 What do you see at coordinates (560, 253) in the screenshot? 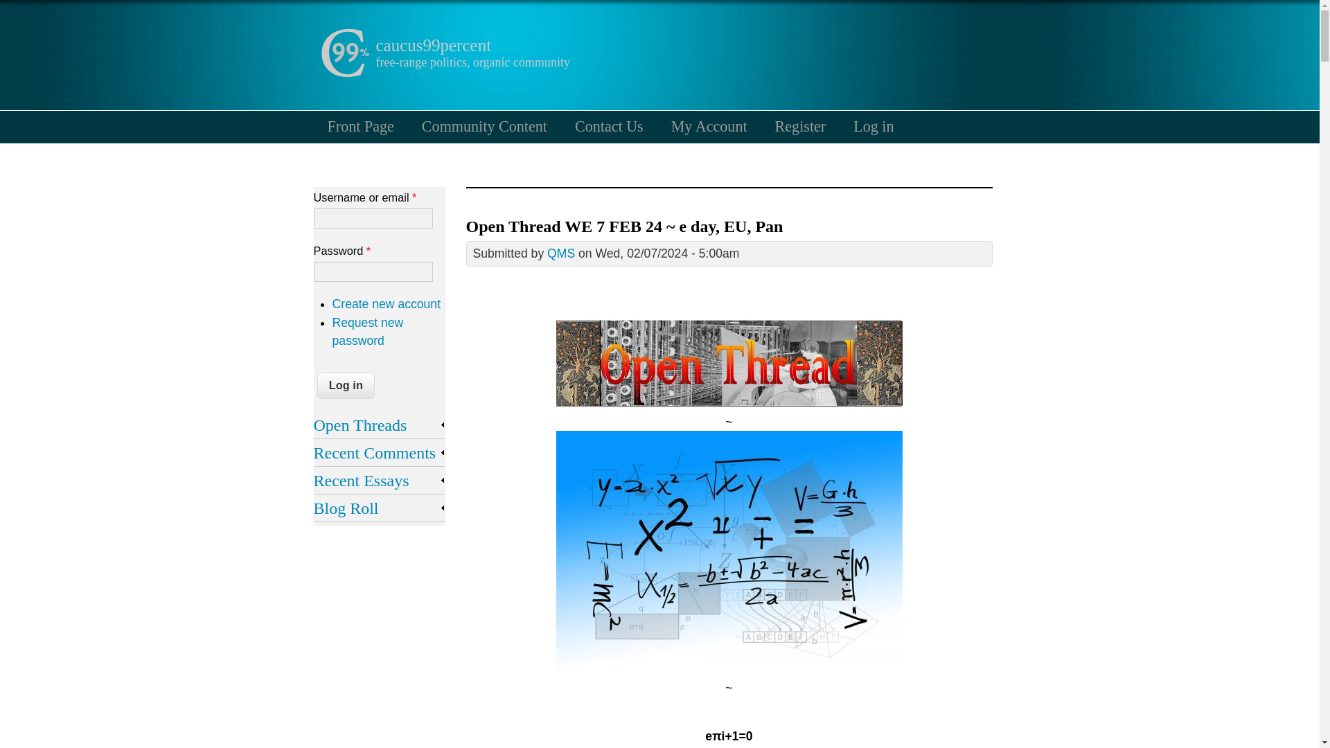
I see `View user profile.` at bounding box center [560, 253].